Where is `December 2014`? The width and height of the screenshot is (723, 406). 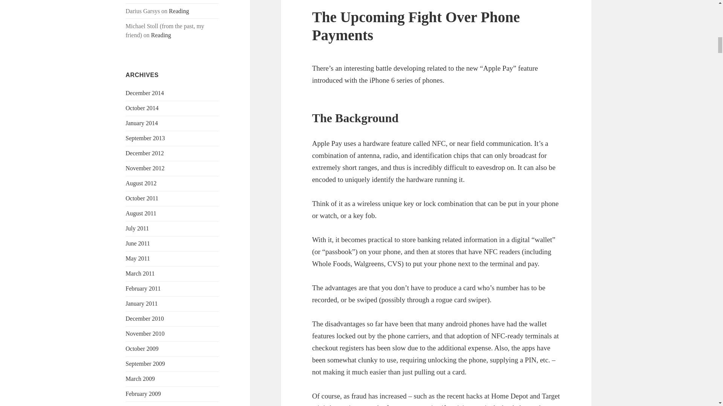 December 2014 is located at coordinates (145, 92).